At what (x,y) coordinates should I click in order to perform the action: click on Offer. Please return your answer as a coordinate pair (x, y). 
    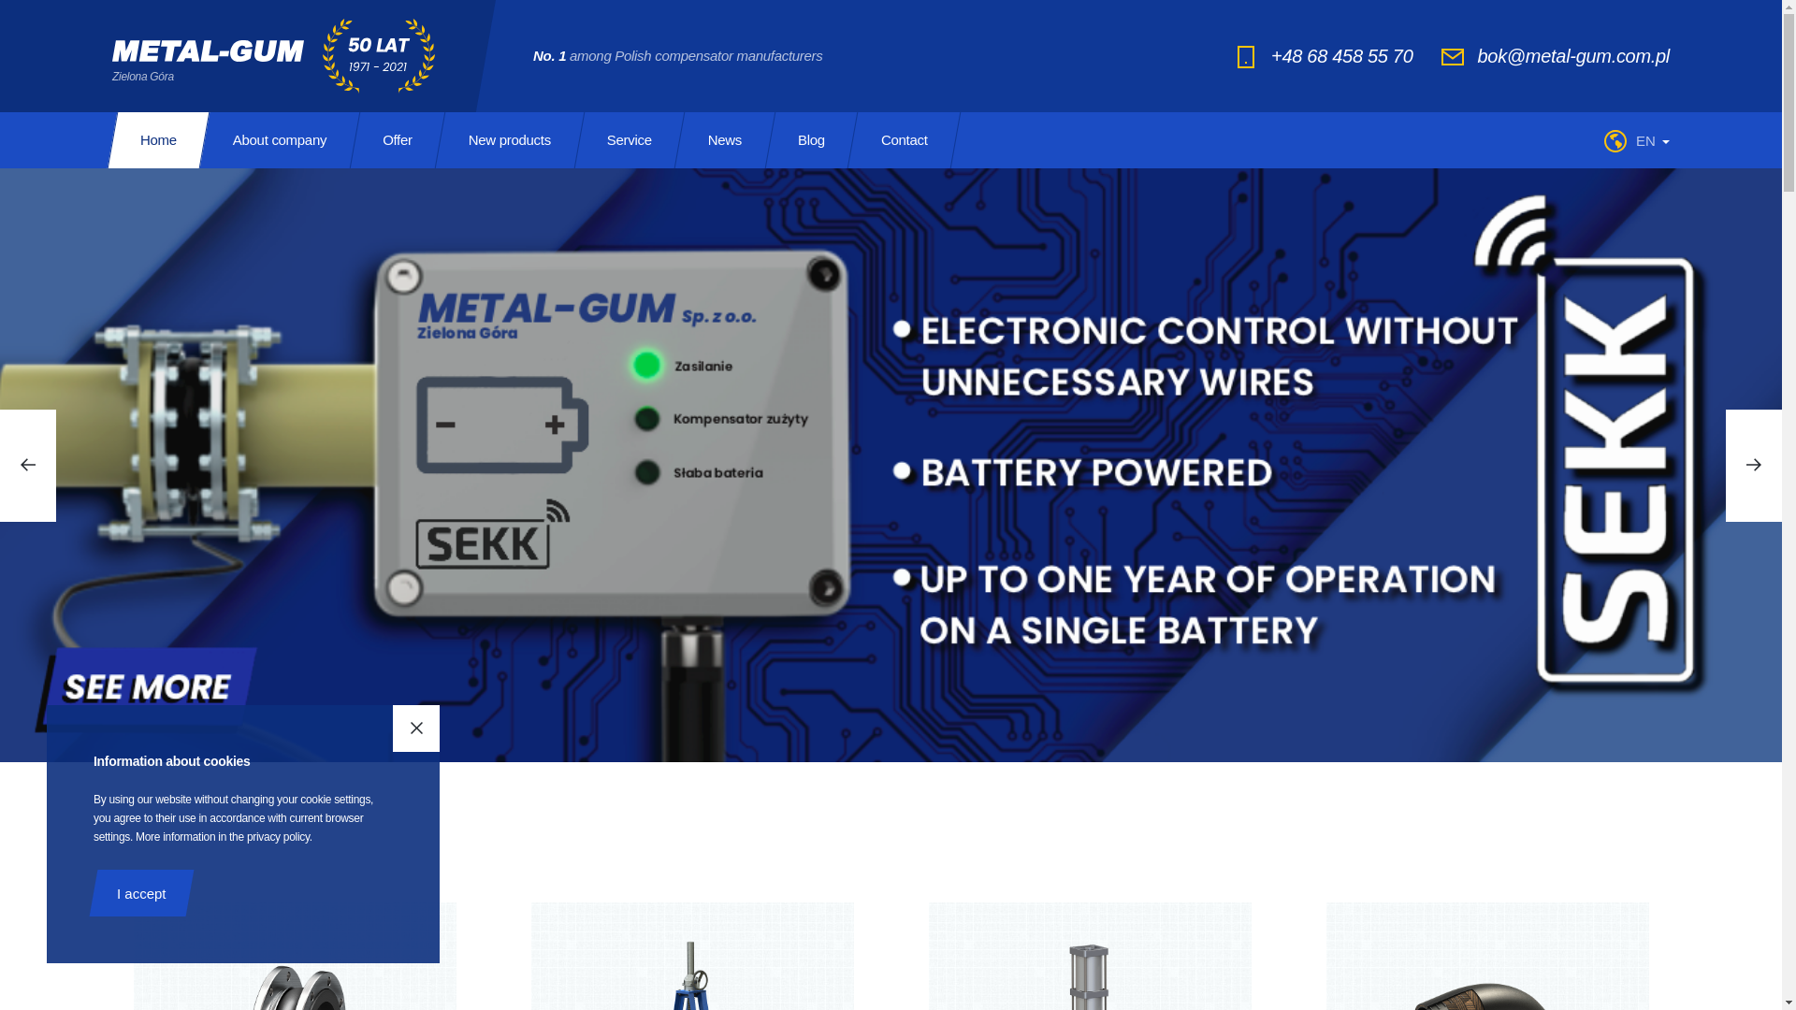
    Looking at the image, I should click on (397, 140).